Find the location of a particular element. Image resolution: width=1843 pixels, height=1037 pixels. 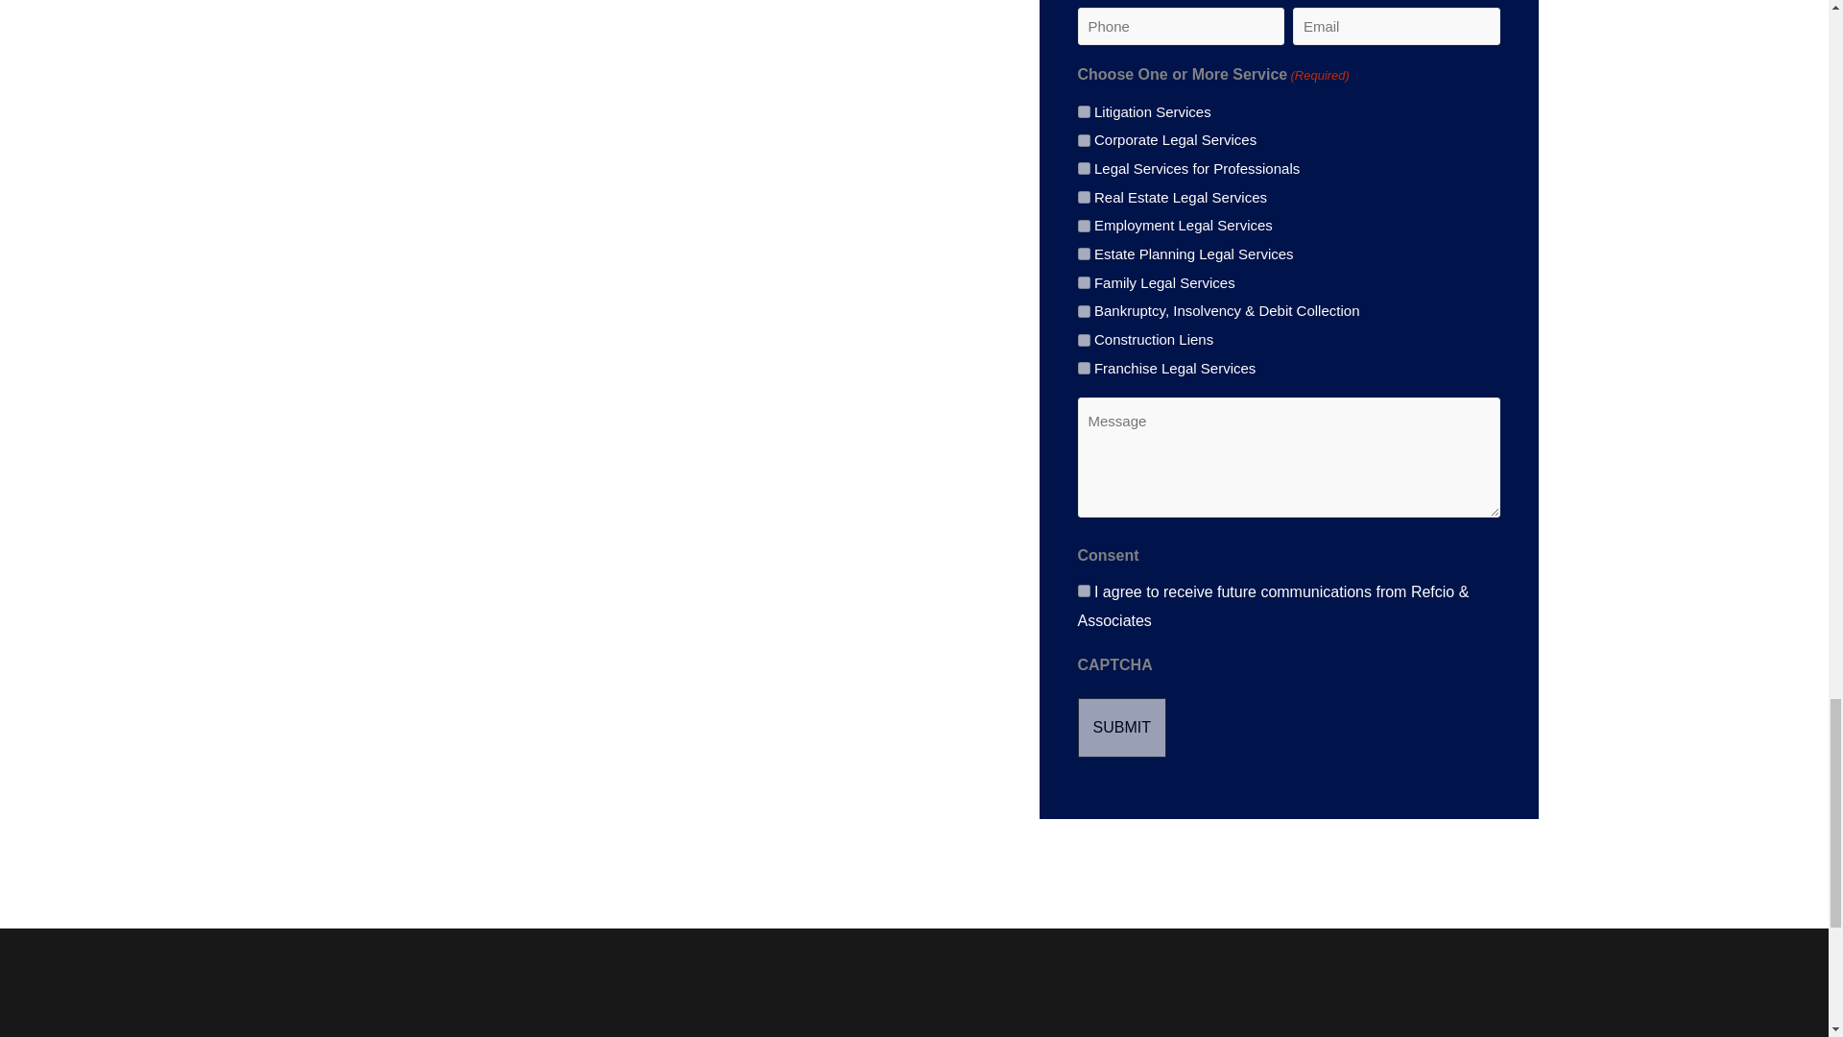

Construction Liens is located at coordinates (1083, 340).